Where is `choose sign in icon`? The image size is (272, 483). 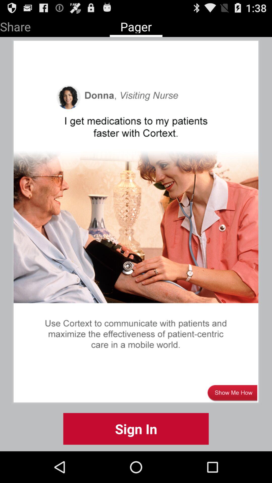 choose sign in icon is located at coordinates (136, 429).